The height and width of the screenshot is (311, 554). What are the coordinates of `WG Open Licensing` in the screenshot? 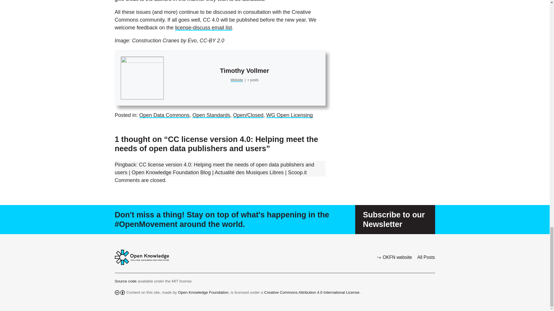 It's located at (290, 115).